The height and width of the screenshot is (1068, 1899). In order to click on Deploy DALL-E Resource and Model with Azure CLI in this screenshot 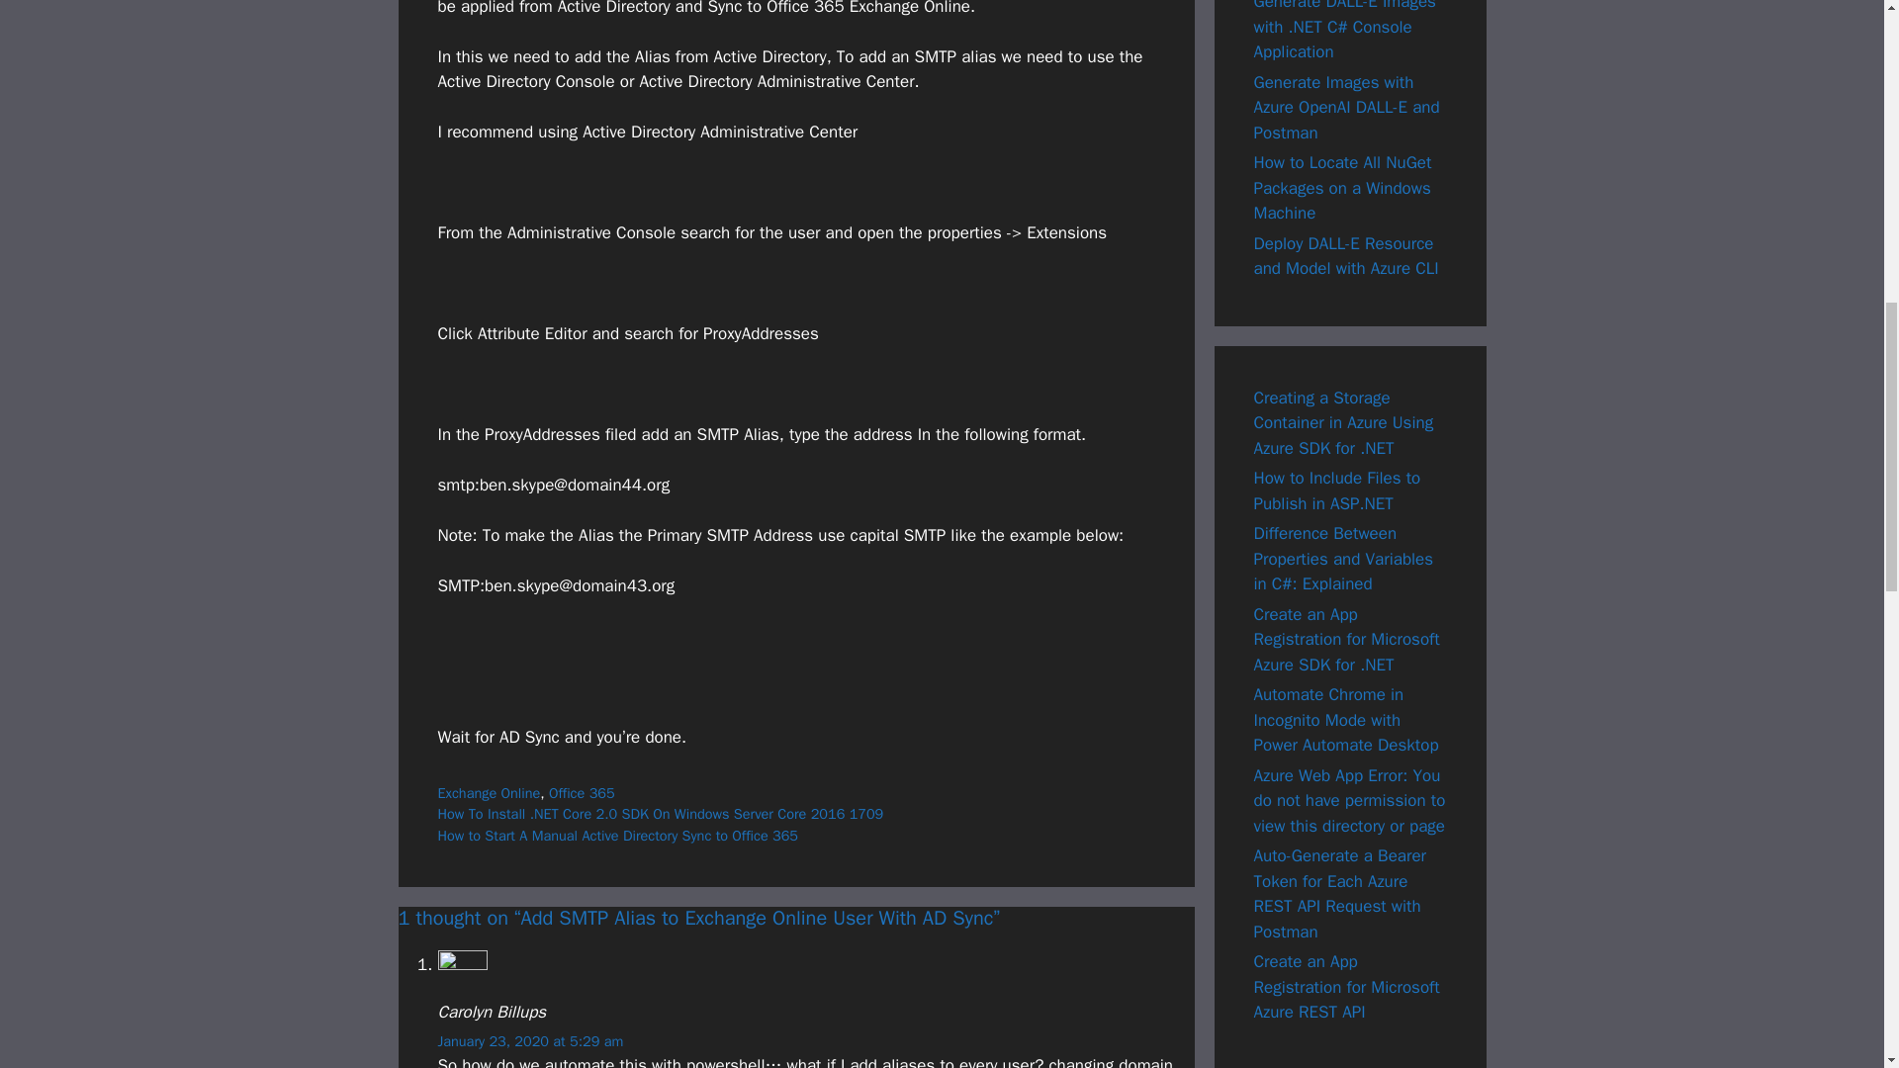, I will do `click(1346, 256)`.